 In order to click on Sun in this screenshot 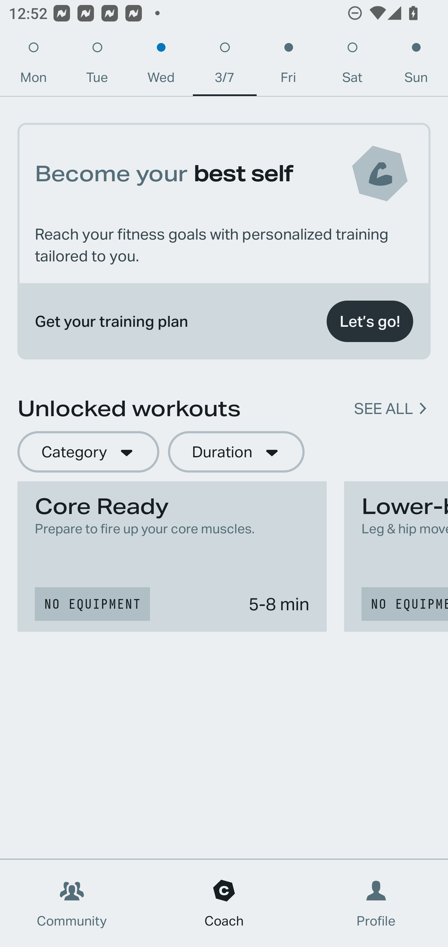, I will do `click(416, 65)`.